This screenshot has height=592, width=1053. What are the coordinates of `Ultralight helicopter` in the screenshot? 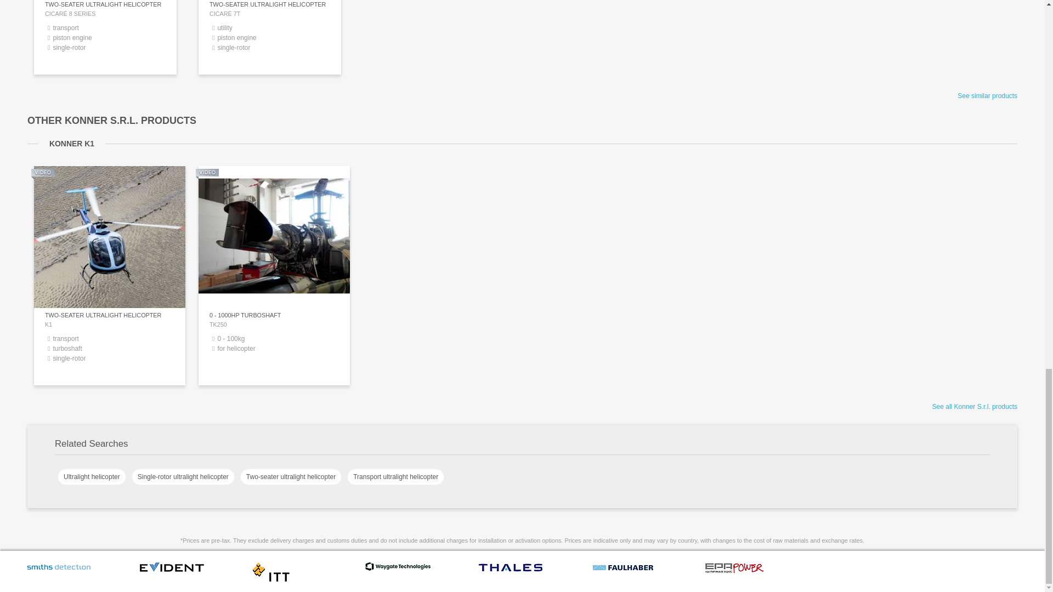 It's located at (92, 477).